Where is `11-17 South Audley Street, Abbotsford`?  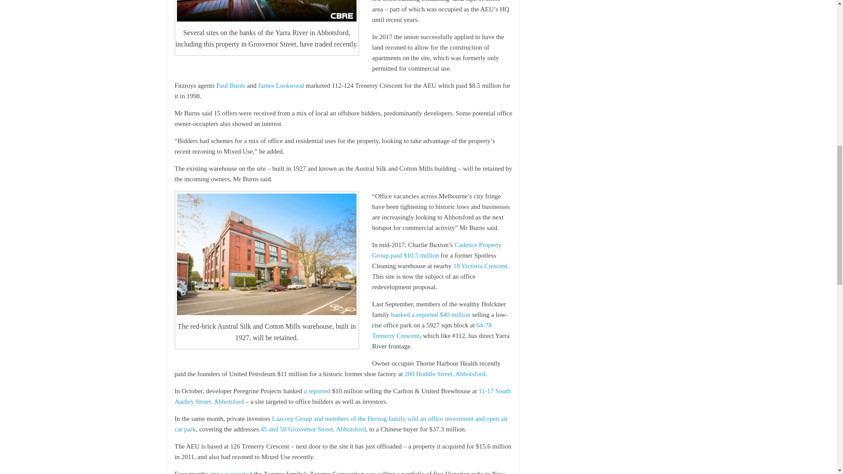
11-17 South Audley Street, Abbotsford is located at coordinates (342, 396).